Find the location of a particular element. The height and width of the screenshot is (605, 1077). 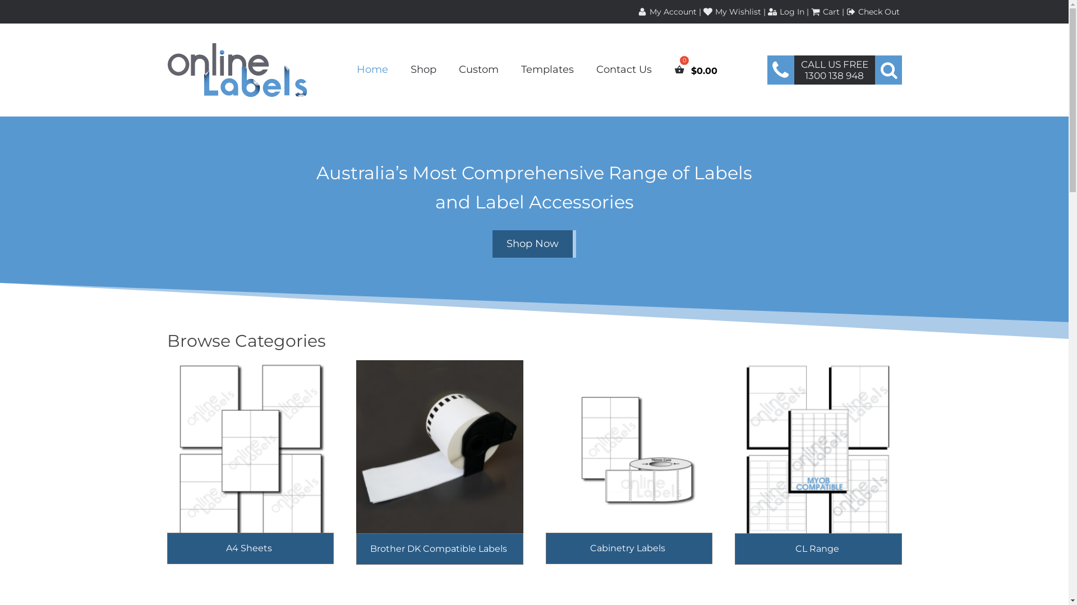

Search is located at coordinates (24, 10).